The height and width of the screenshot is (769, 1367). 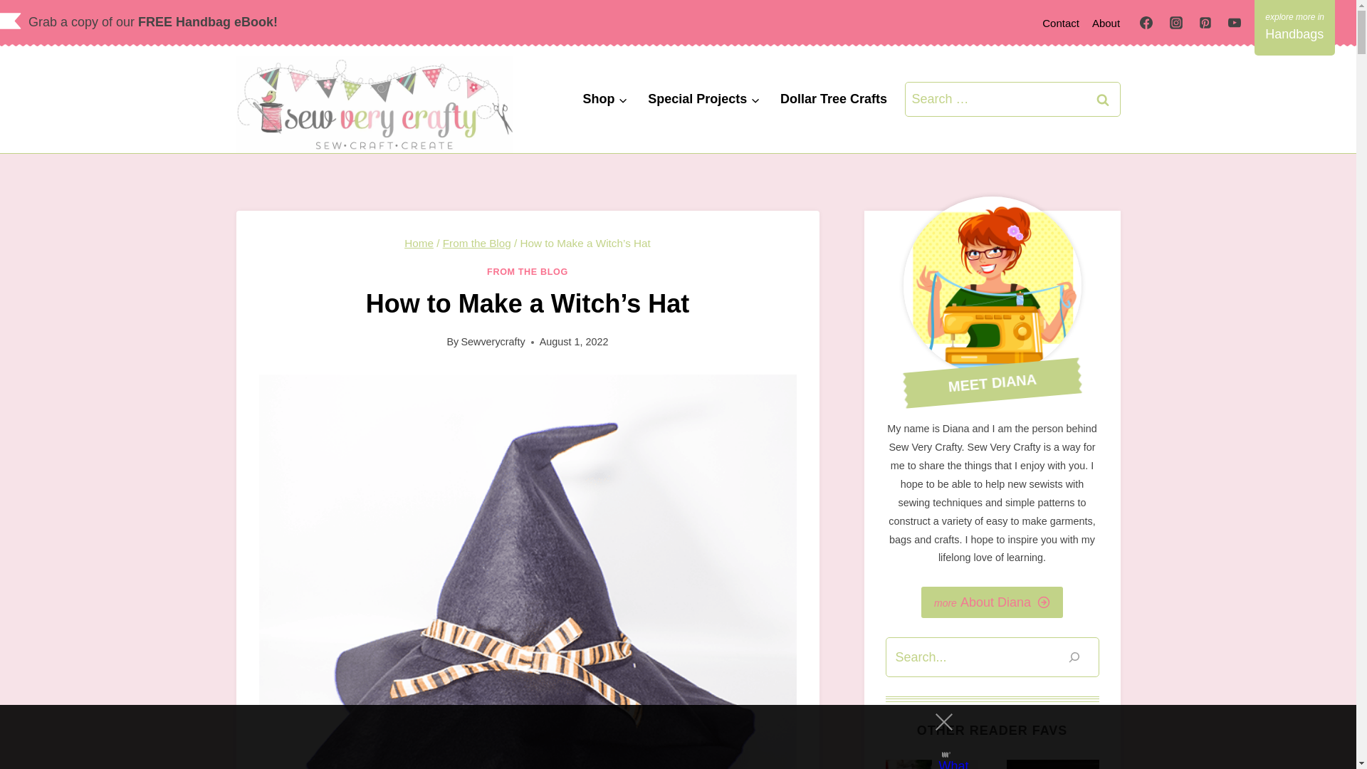 I want to click on Contact, so click(x=1061, y=23).